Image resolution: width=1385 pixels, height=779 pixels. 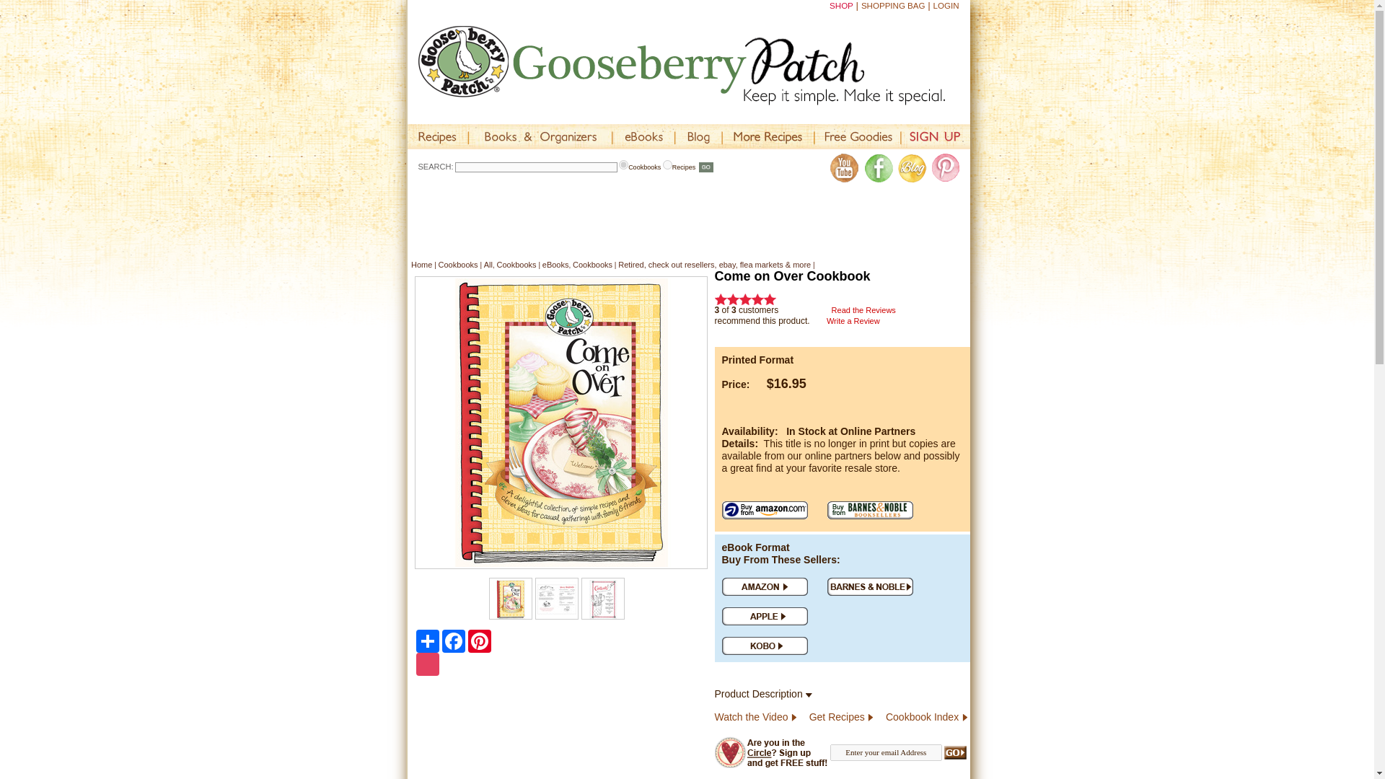 I want to click on Recipes, so click(x=438, y=136).